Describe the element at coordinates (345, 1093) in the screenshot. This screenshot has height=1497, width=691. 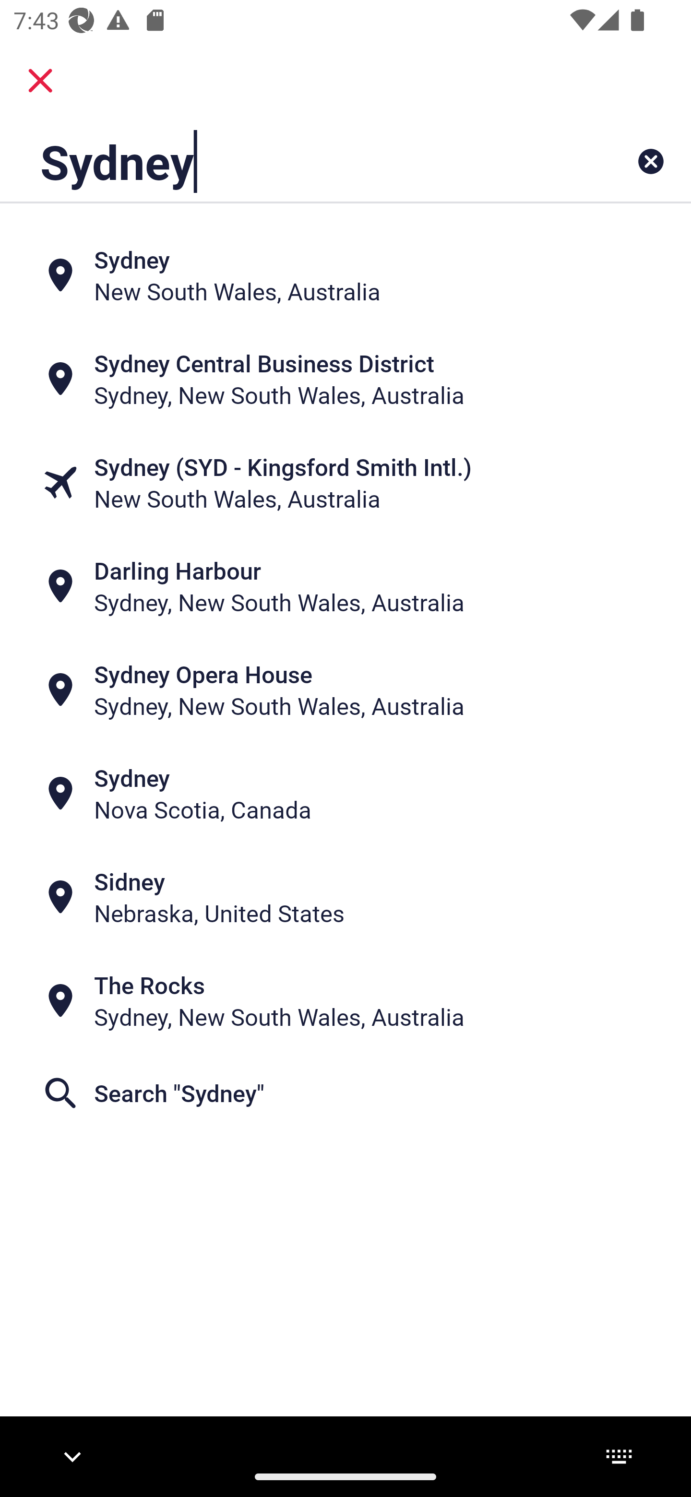
I see `Search "Sydney"` at that location.